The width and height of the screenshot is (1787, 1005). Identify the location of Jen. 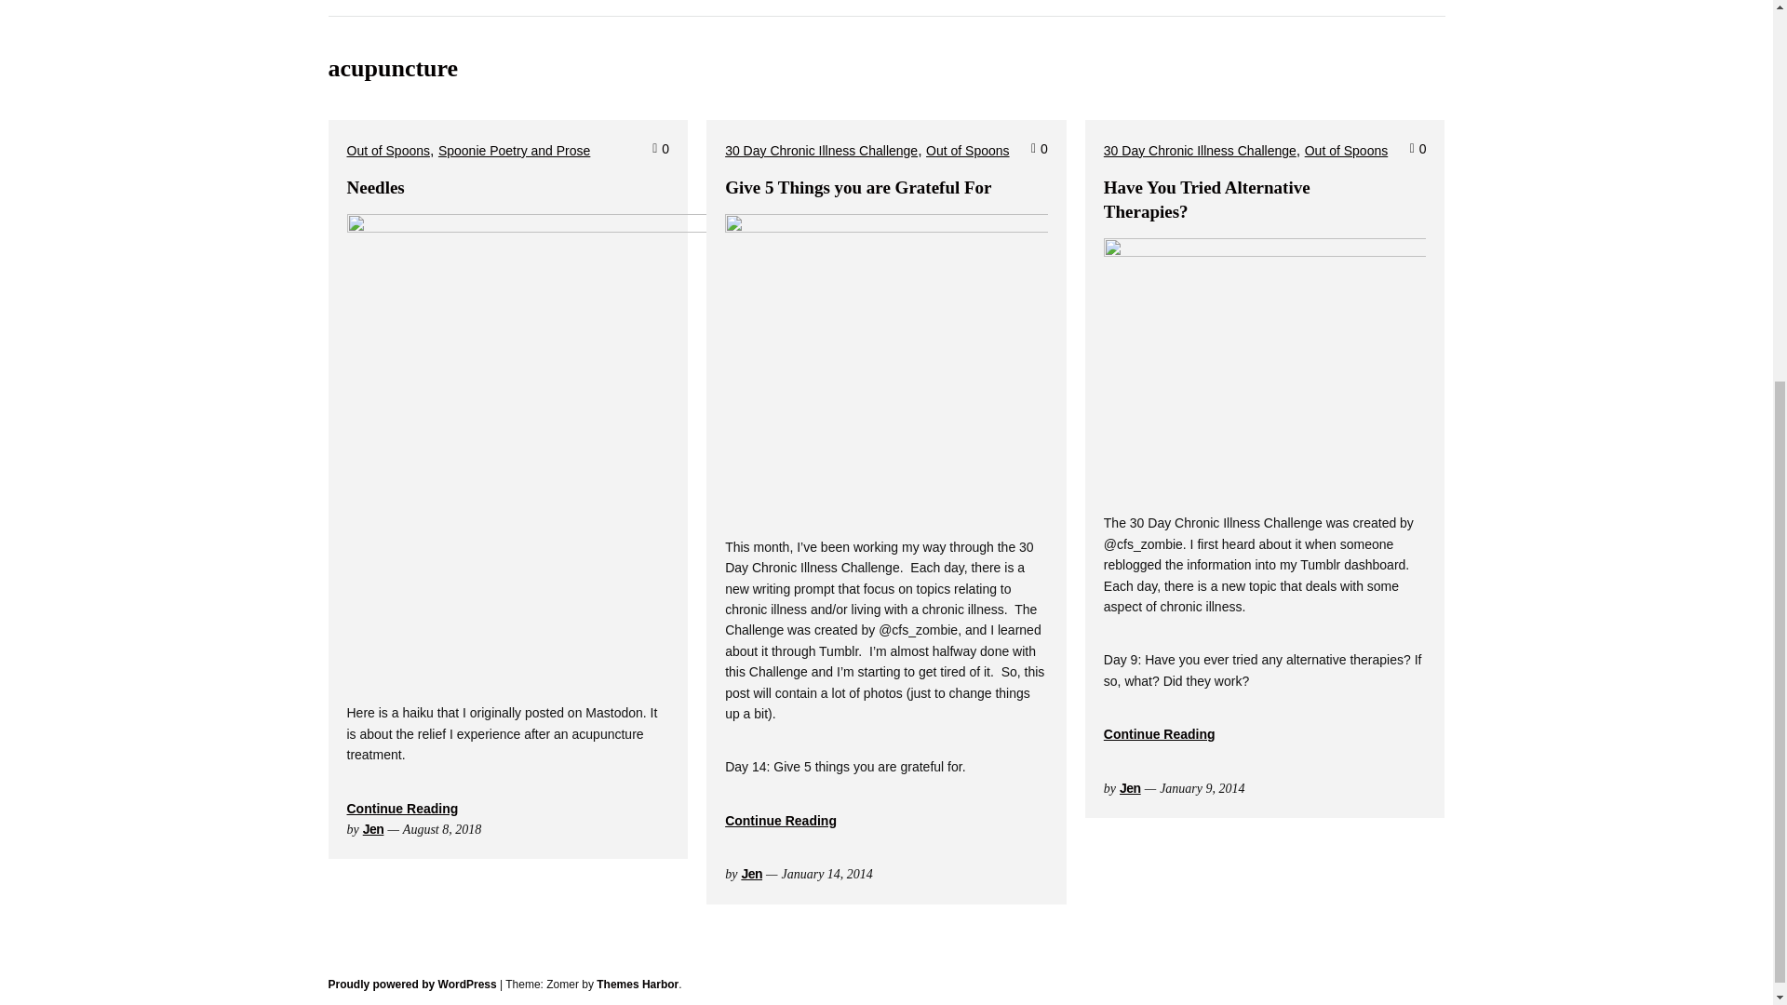
(372, 828).